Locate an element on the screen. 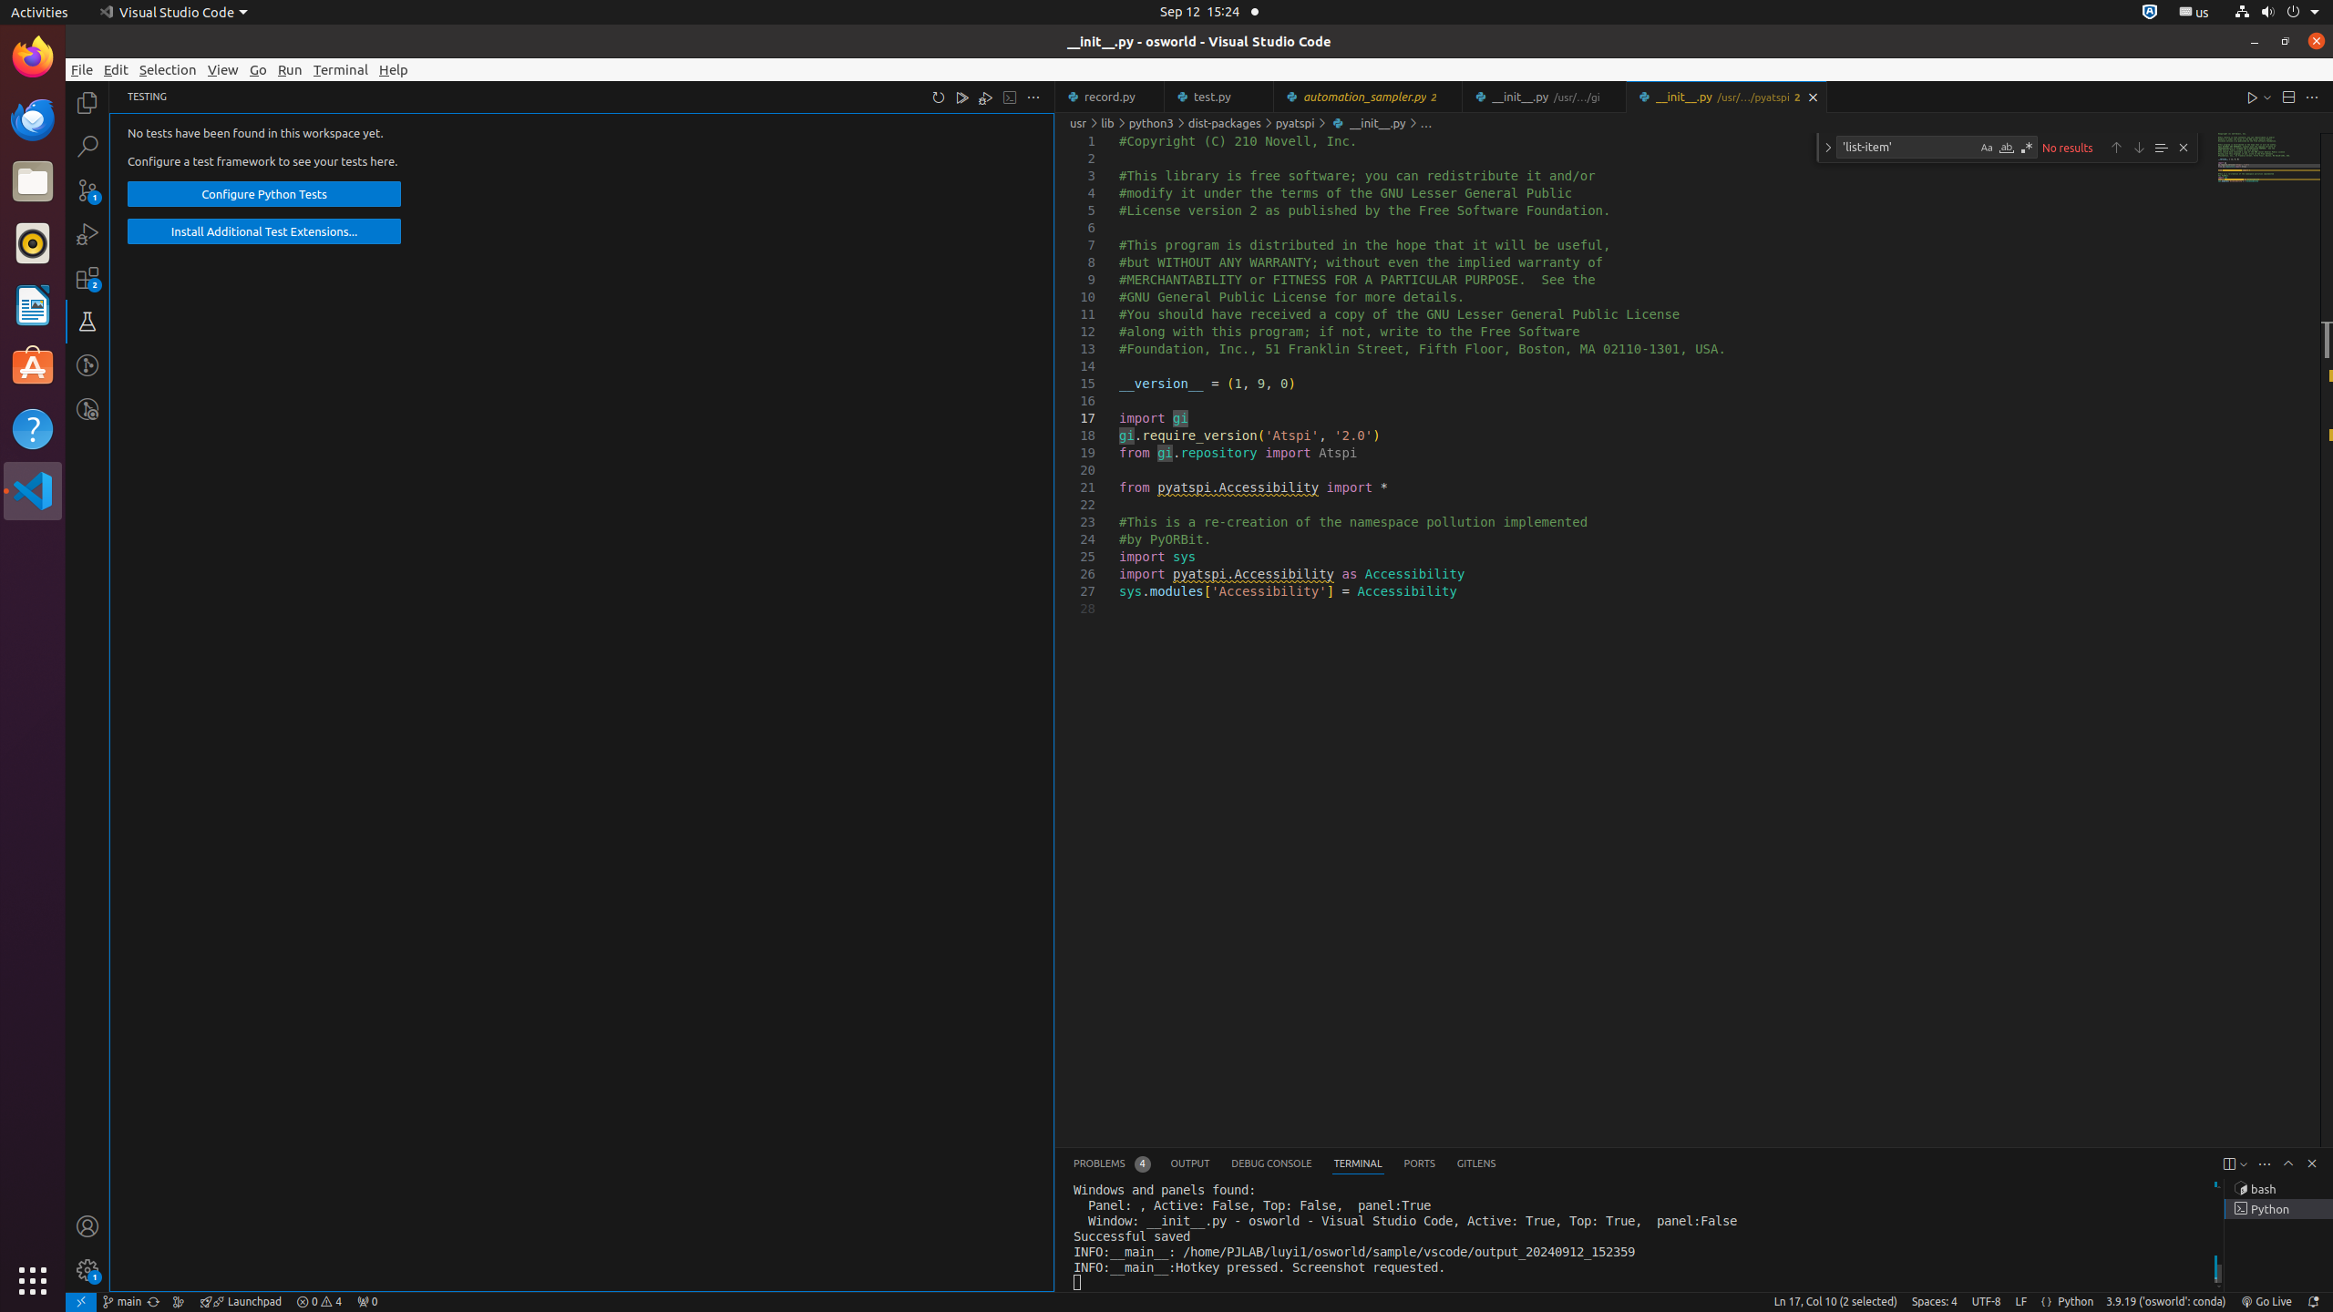 The image size is (2333, 1312). Run or Debug... is located at coordinates (2267, 97).